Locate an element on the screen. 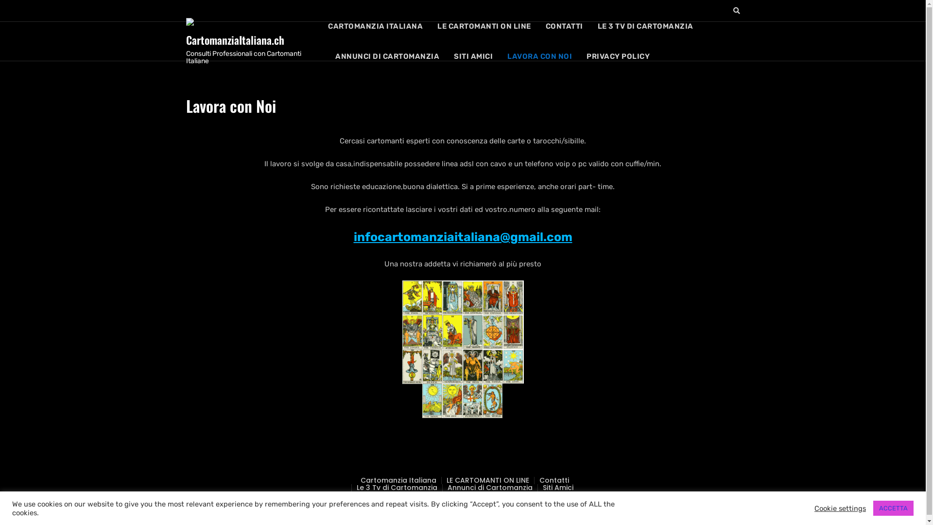 Image resolution: width=933 pixels, height=525 pixels. Annunci di Cartomanzia is located at coordinates (490, 488).